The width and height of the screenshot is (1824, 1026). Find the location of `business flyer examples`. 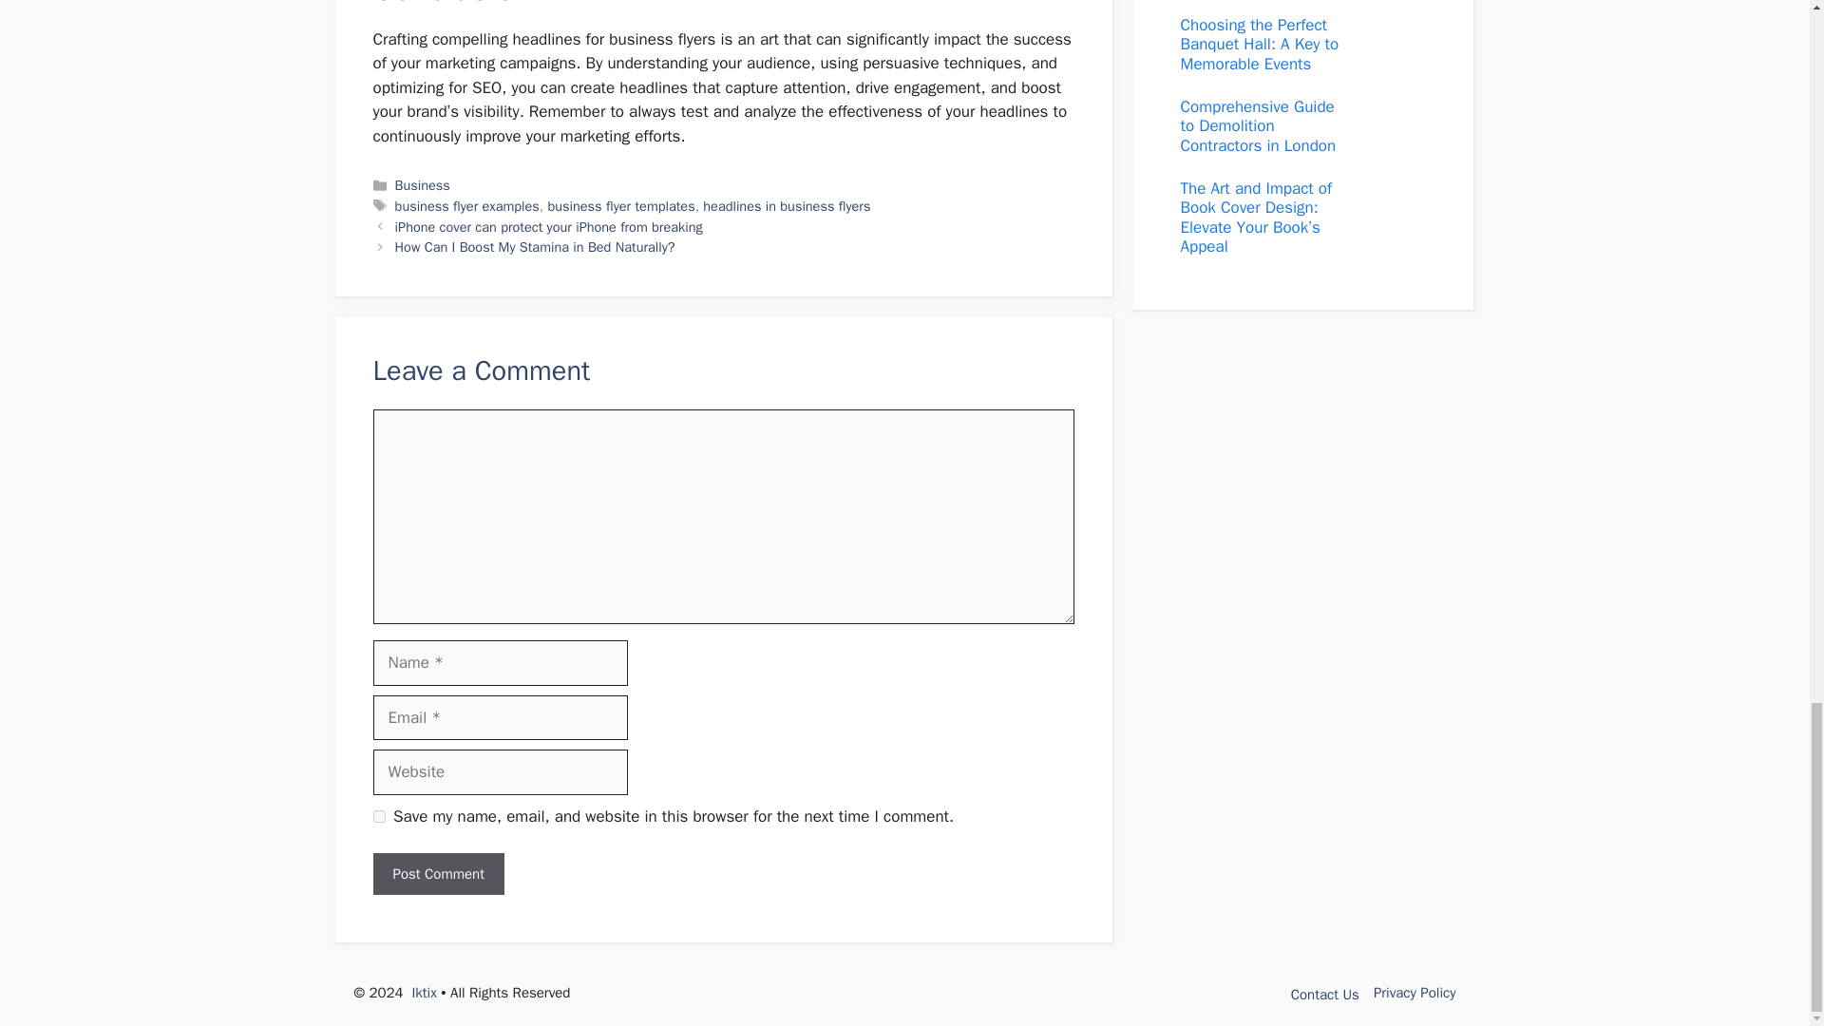

business flyer examples is located at coordinates (467, 205).